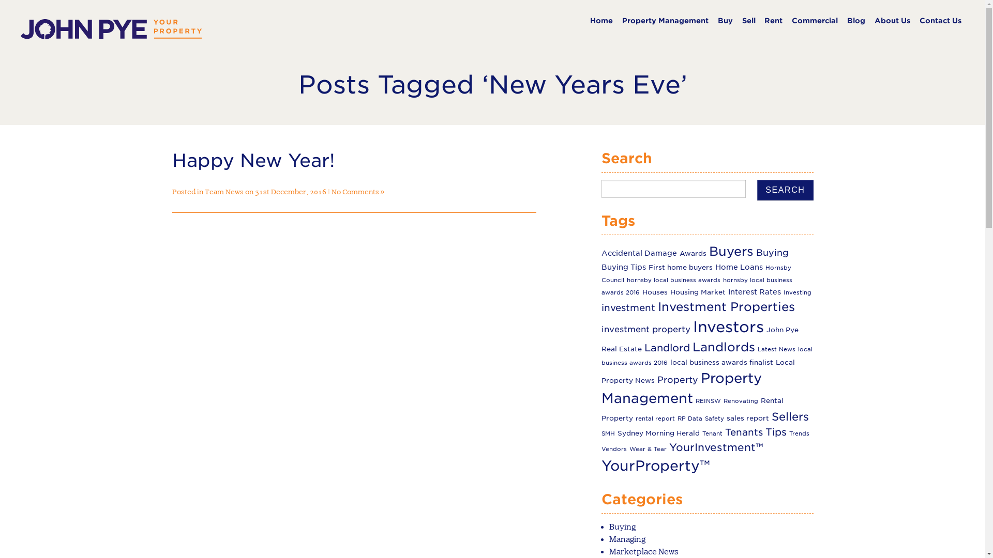  What do you see at coordinates (776, 432) in the screenshot?
I see `Tips` at bounding box center [776, 432].